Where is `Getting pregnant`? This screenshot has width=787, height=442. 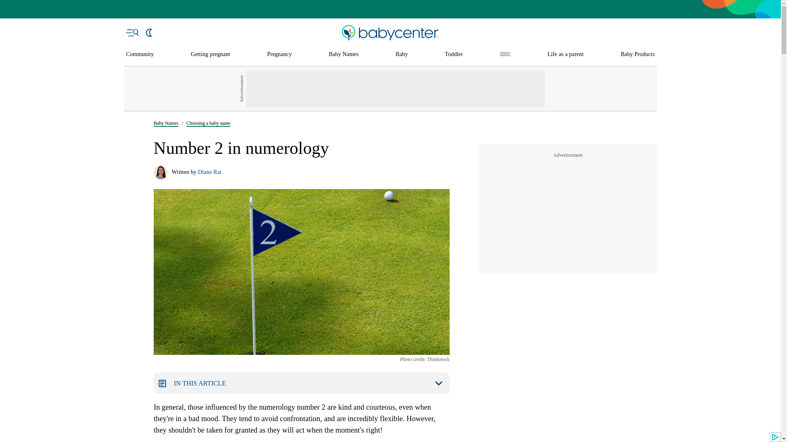 Getting pregnant is located at coordinates (211, 54).